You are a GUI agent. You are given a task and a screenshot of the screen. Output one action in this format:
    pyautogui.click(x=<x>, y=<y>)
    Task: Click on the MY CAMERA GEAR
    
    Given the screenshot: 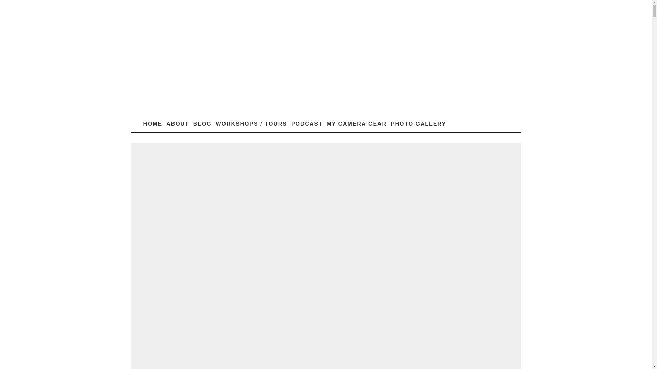 What is the action you would take?
    pyautogui.click(x=357, y=124)
    